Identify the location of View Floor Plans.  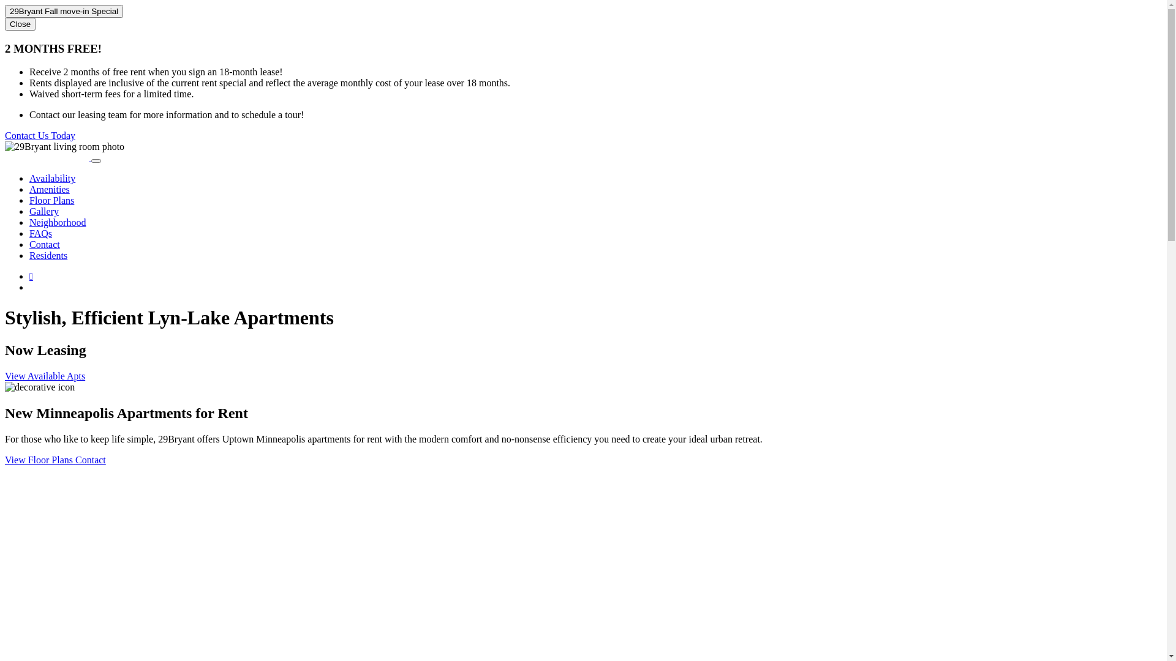
(40, 460).